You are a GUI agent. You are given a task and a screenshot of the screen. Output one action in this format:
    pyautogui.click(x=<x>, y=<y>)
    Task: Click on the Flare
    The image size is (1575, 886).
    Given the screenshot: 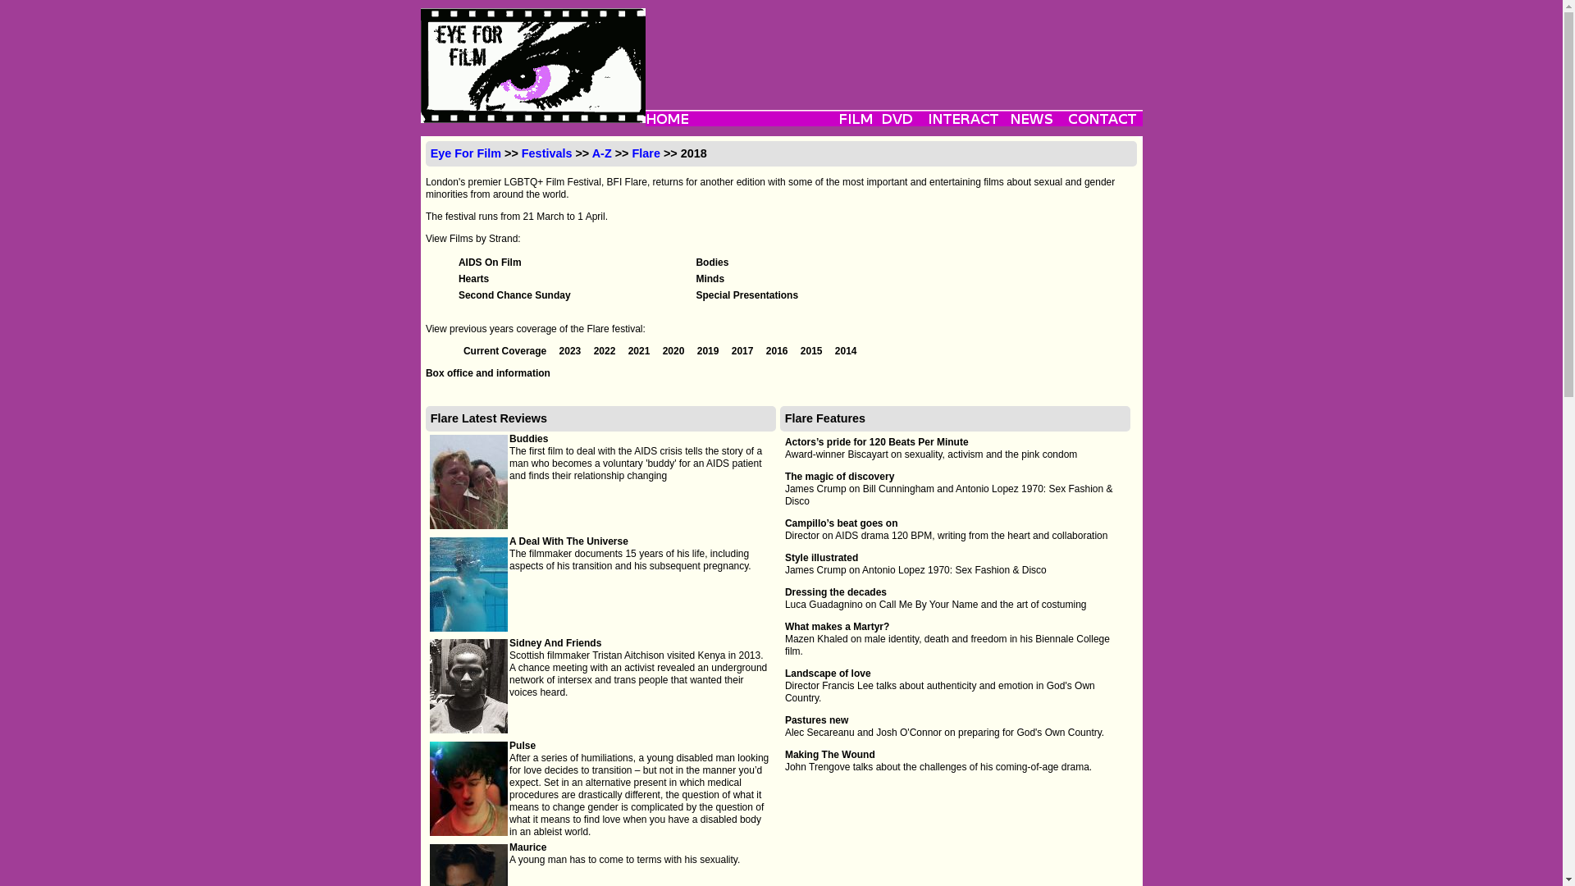 What is the action you would take?
    pyautogui.click(x=646, y=153)
    